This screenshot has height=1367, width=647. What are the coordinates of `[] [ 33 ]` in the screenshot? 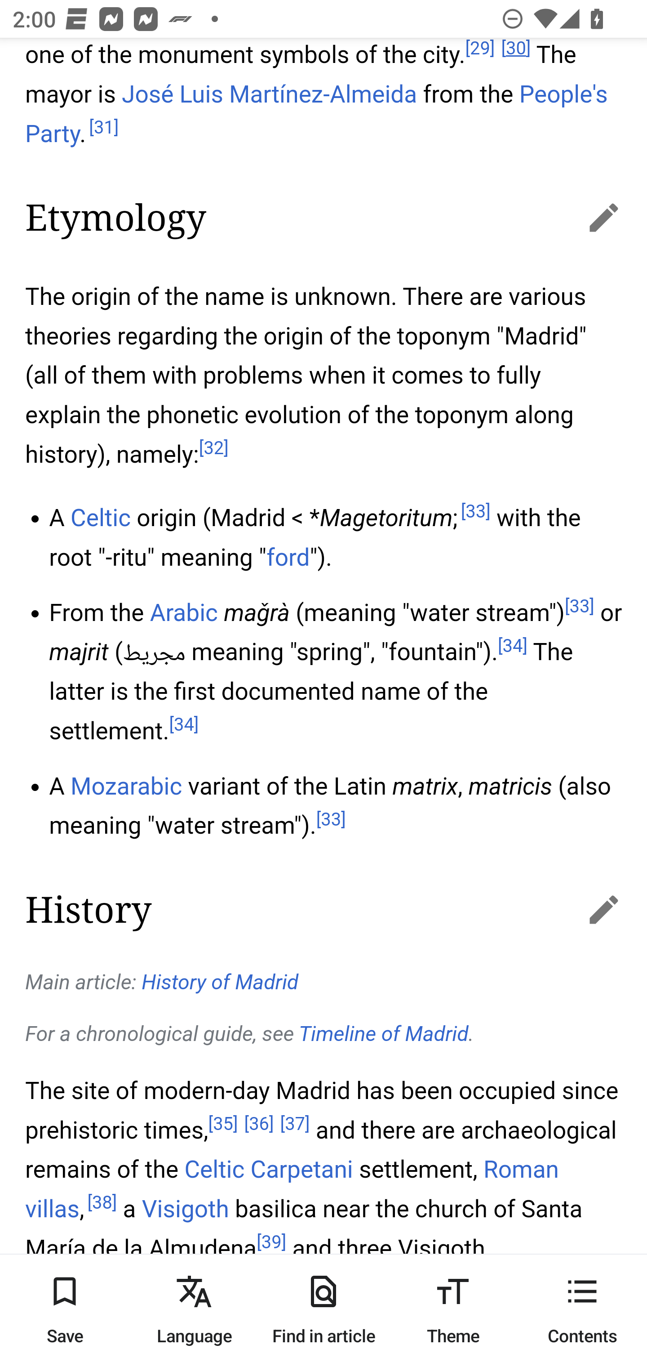 It's located at (331, 820).